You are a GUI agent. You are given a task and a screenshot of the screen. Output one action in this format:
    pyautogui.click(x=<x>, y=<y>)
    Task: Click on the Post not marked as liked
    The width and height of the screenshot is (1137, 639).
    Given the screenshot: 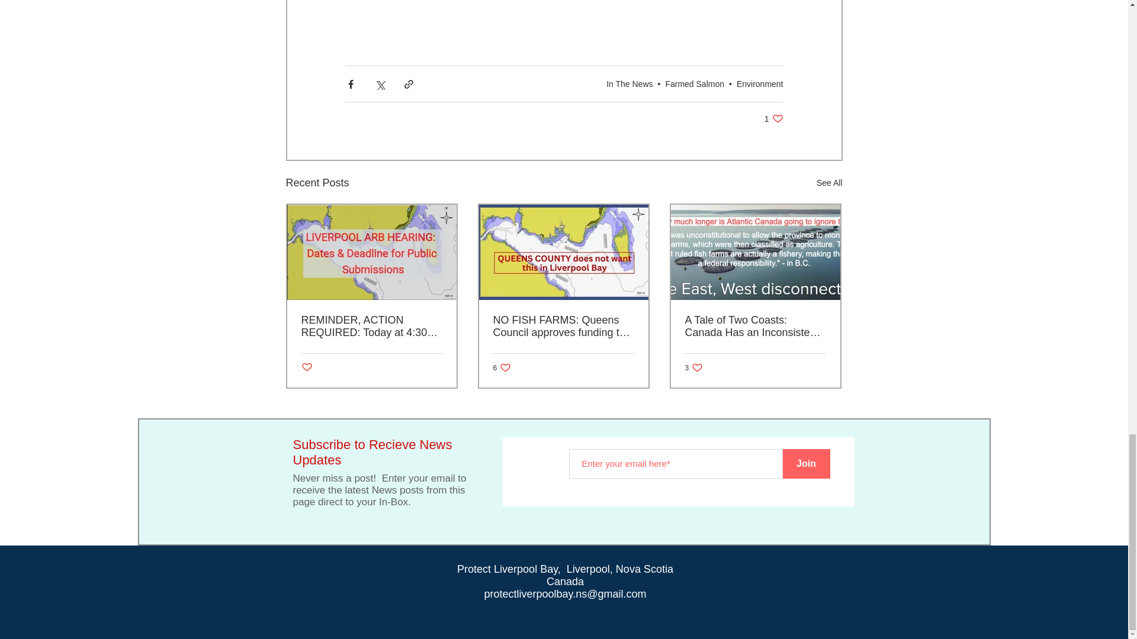 What is the action you would take?
    pyautogui.click(x=760, y=83)
    